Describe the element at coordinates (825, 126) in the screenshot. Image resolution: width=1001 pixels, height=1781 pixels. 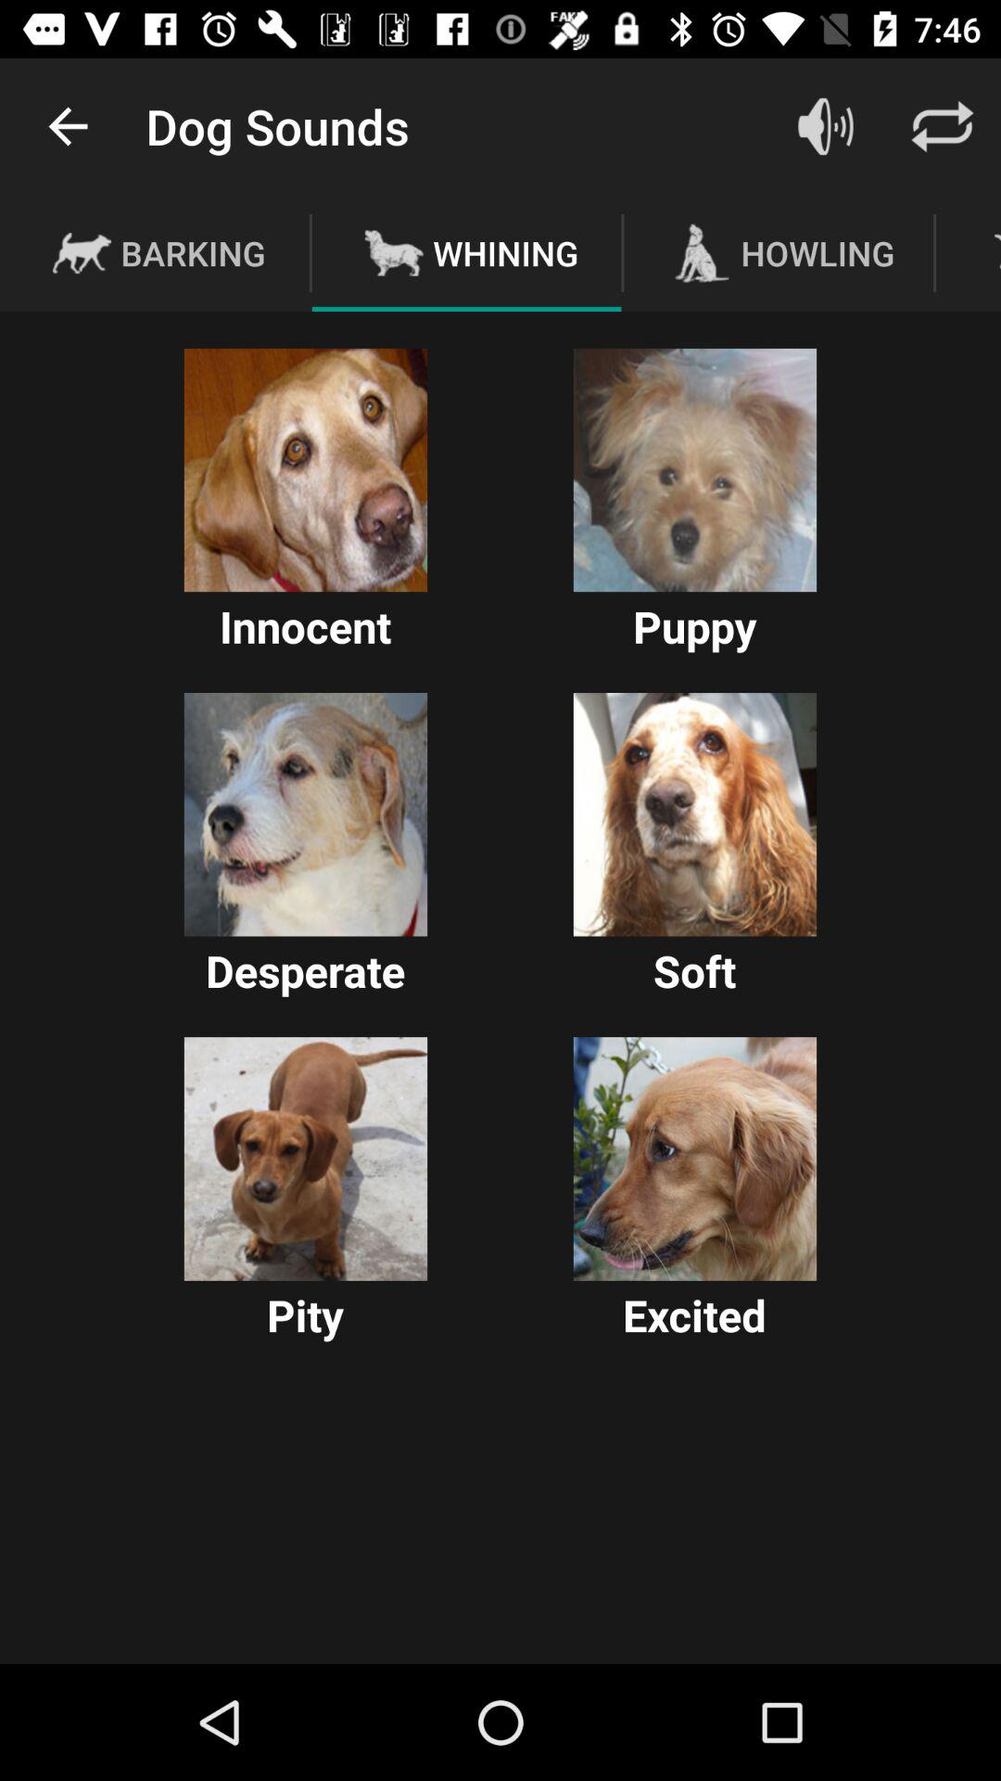
I see `choose the icon above the howling icon` at that location.